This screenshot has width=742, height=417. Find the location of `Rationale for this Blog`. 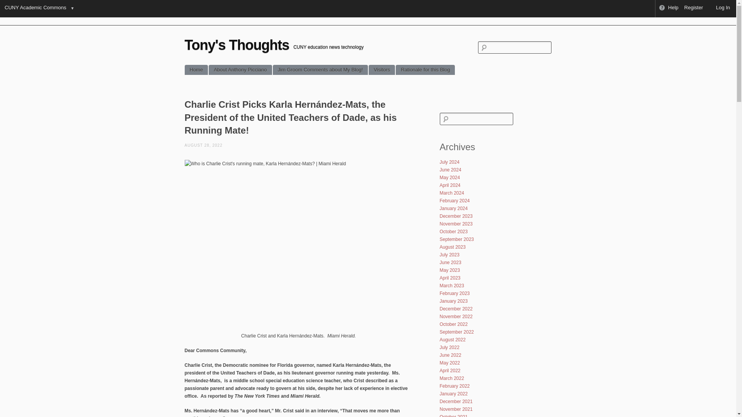

Rationale for this Blog is located at coordinates (425, 70).